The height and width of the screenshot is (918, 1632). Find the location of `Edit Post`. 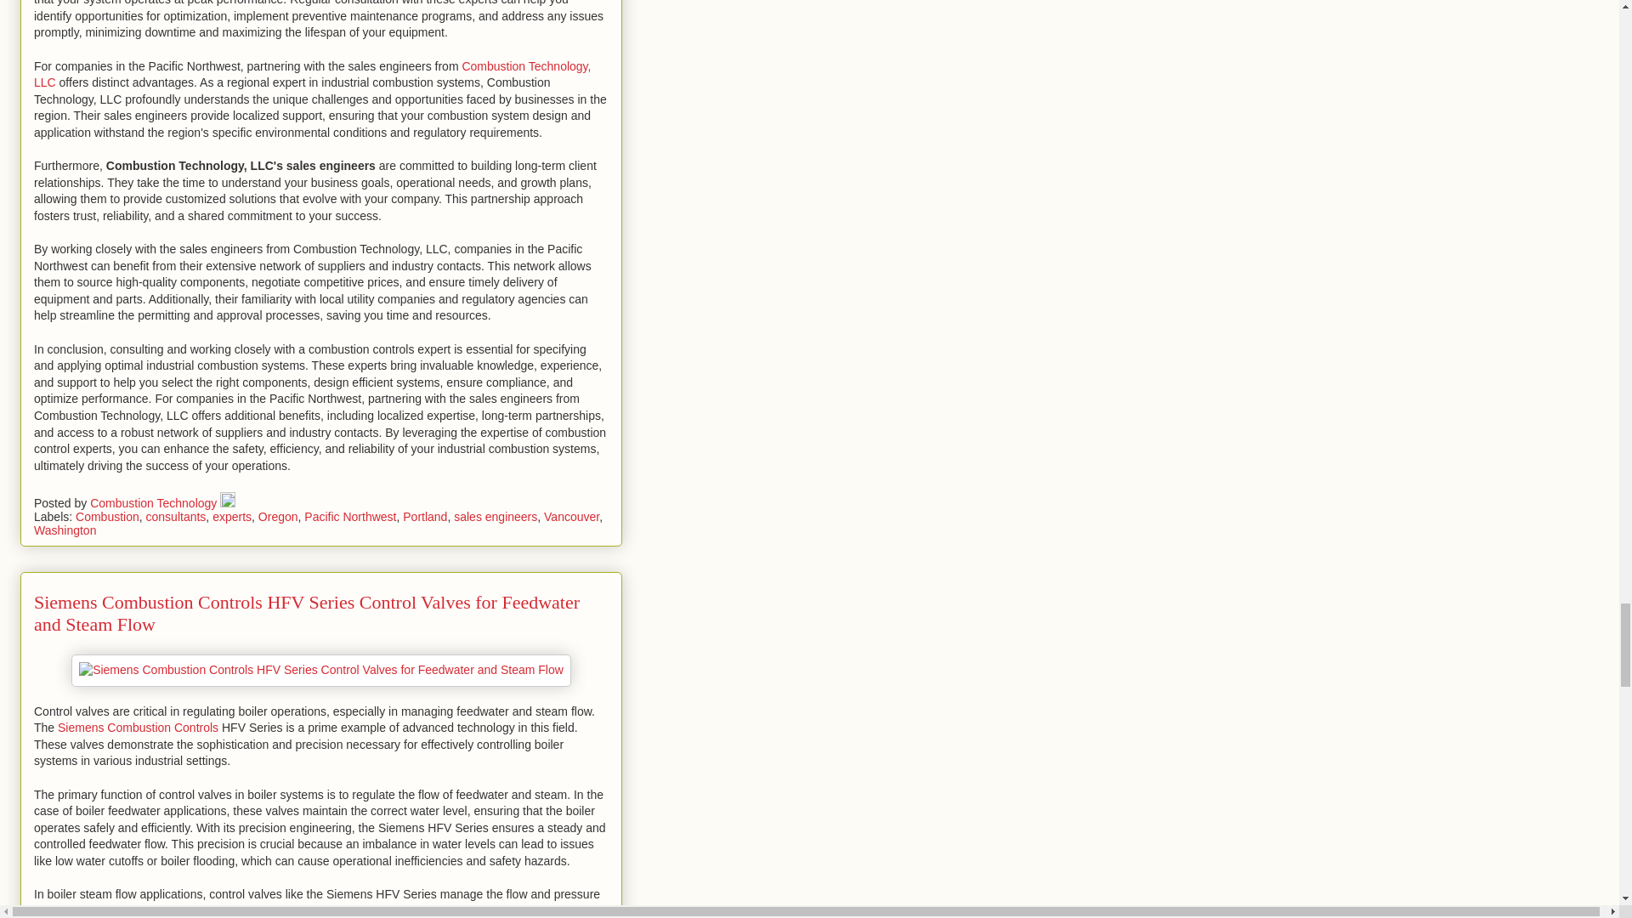

Edit Post is located at coordinates (228, 503).